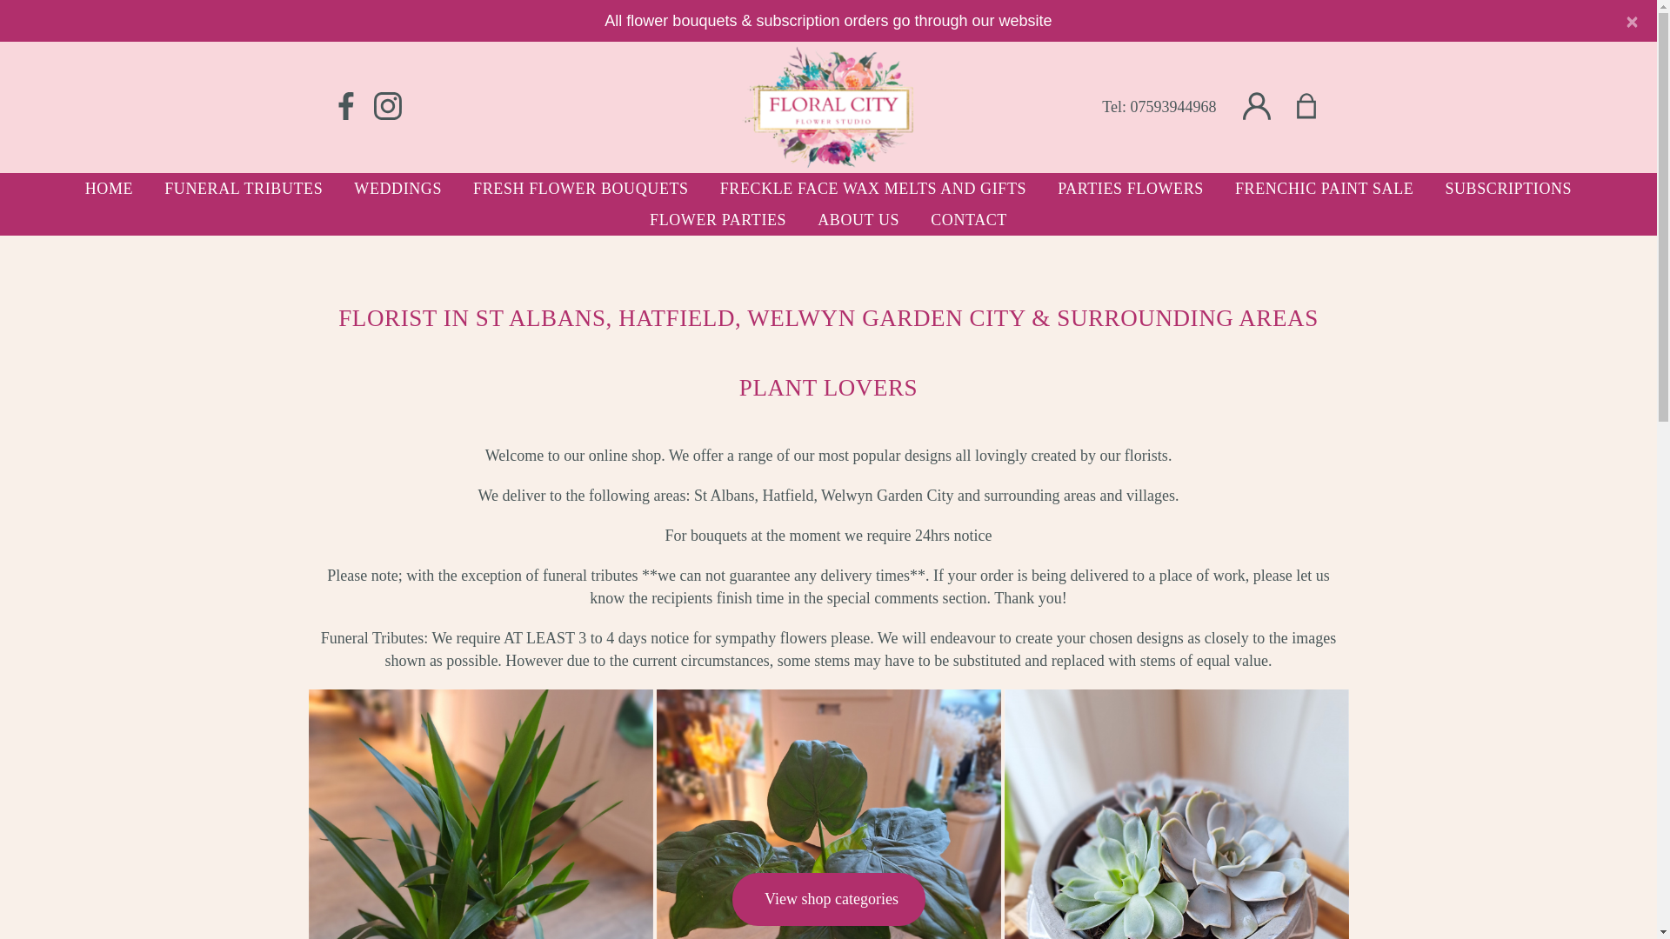 This screenshot has width=1670, height=939. I want to click on ABOUT US, so click(858, 220).